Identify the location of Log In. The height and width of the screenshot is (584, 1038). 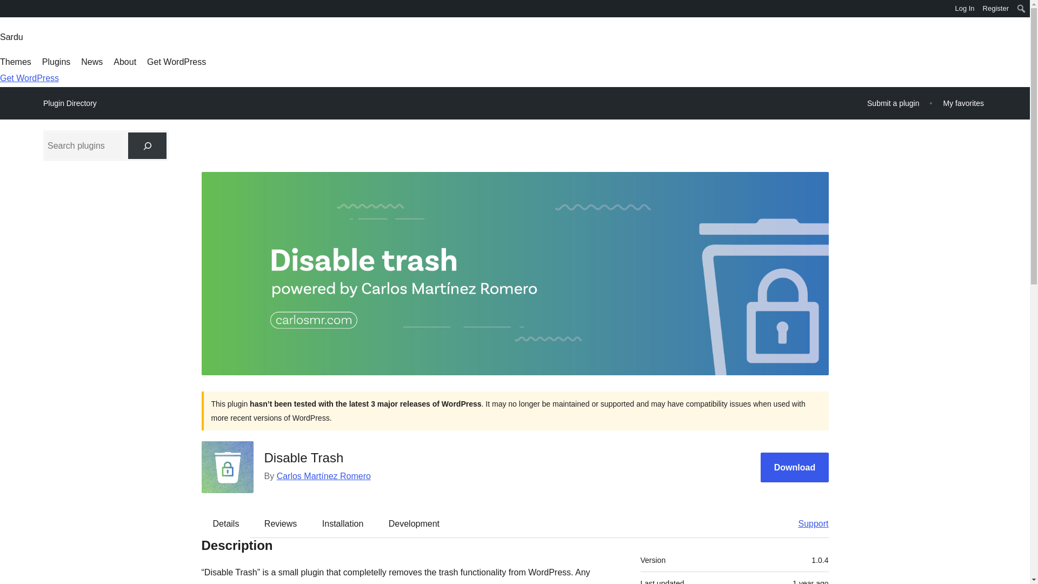
(964, 9).